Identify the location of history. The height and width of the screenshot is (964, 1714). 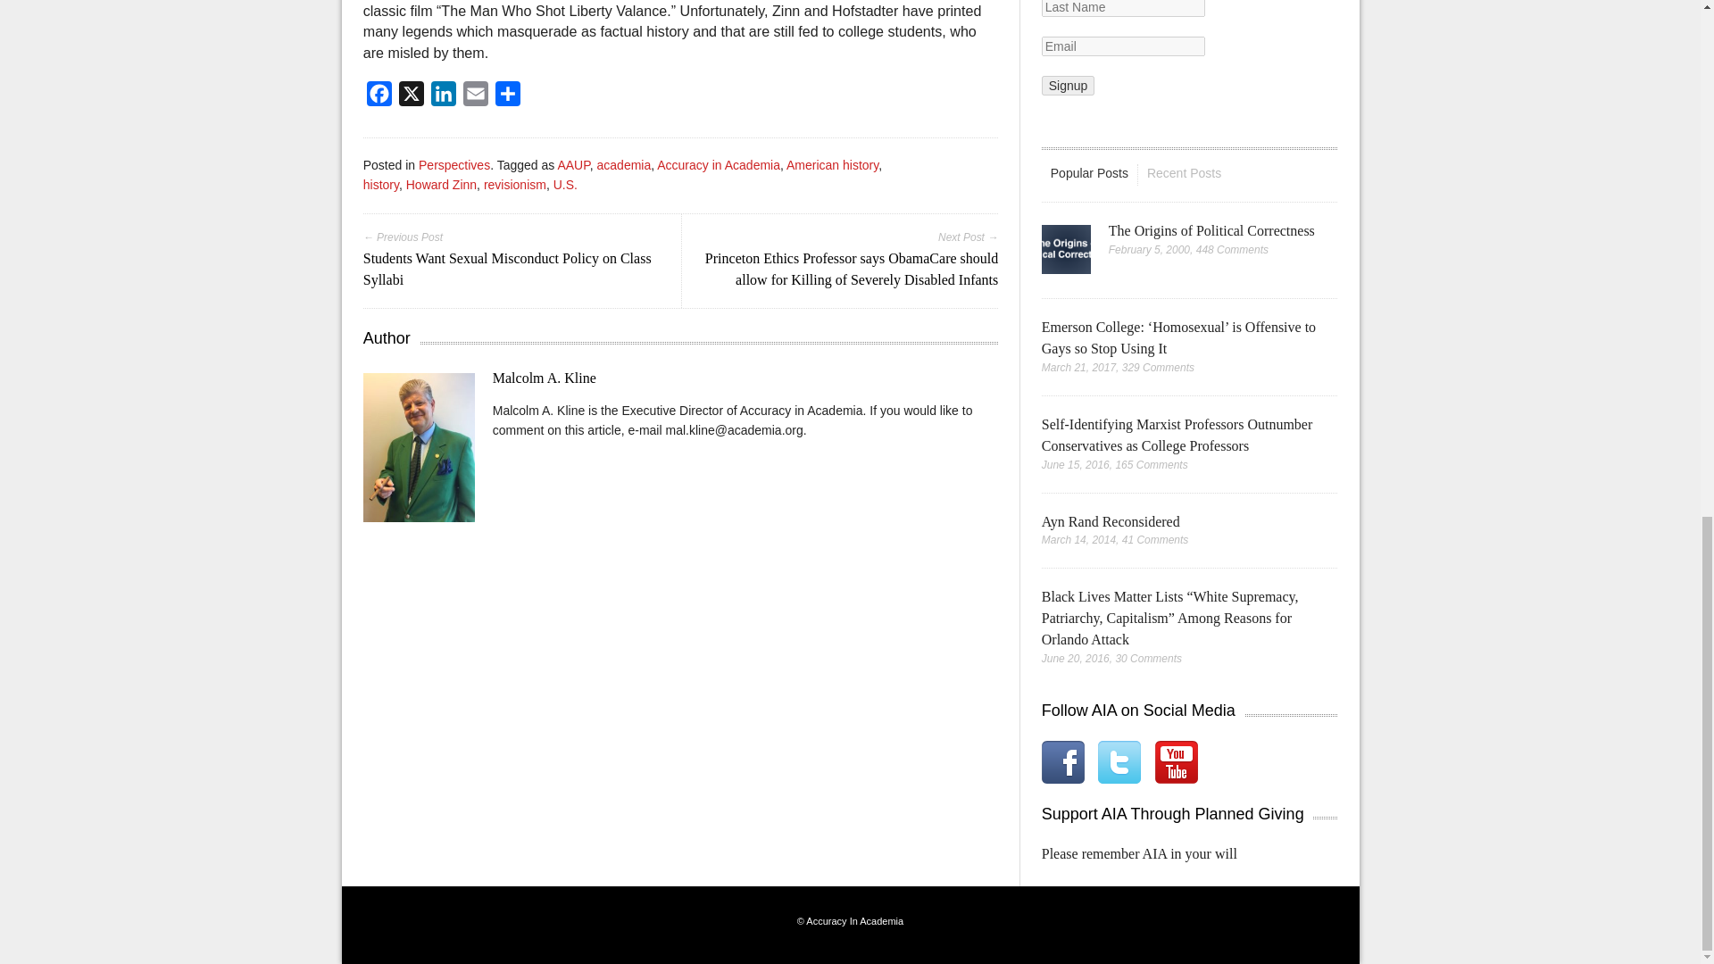
(381, 184).